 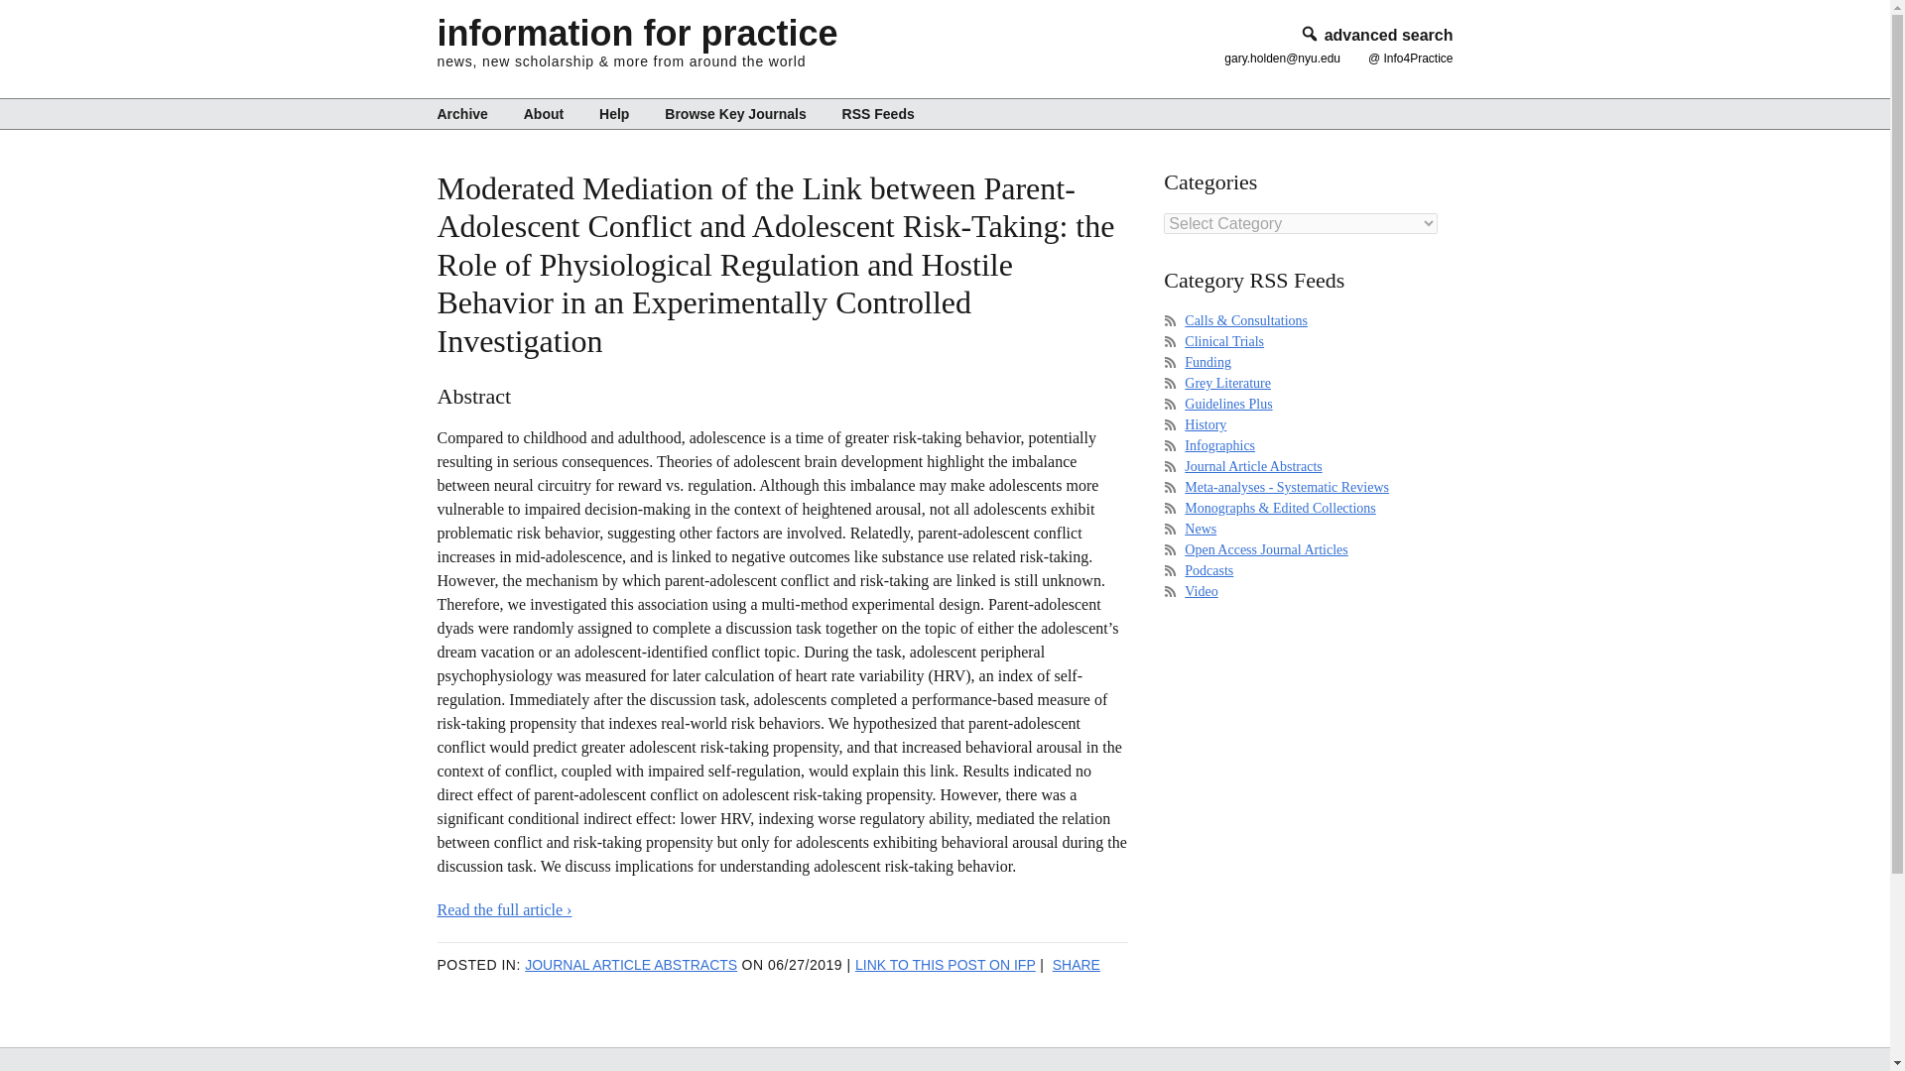 I want to click on History, so click(x=1206, y=424).